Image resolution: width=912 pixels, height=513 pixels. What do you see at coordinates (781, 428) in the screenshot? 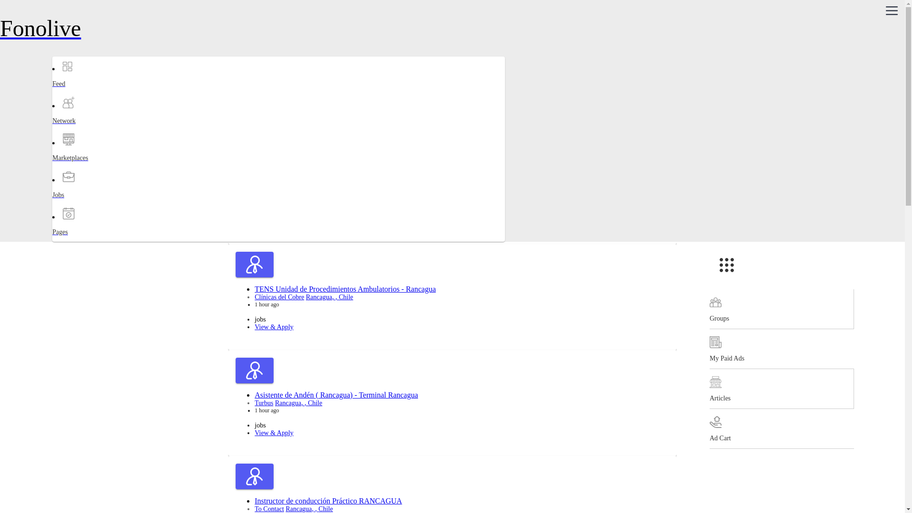
I see `Ad Cart` at bounding box center [781, 428].